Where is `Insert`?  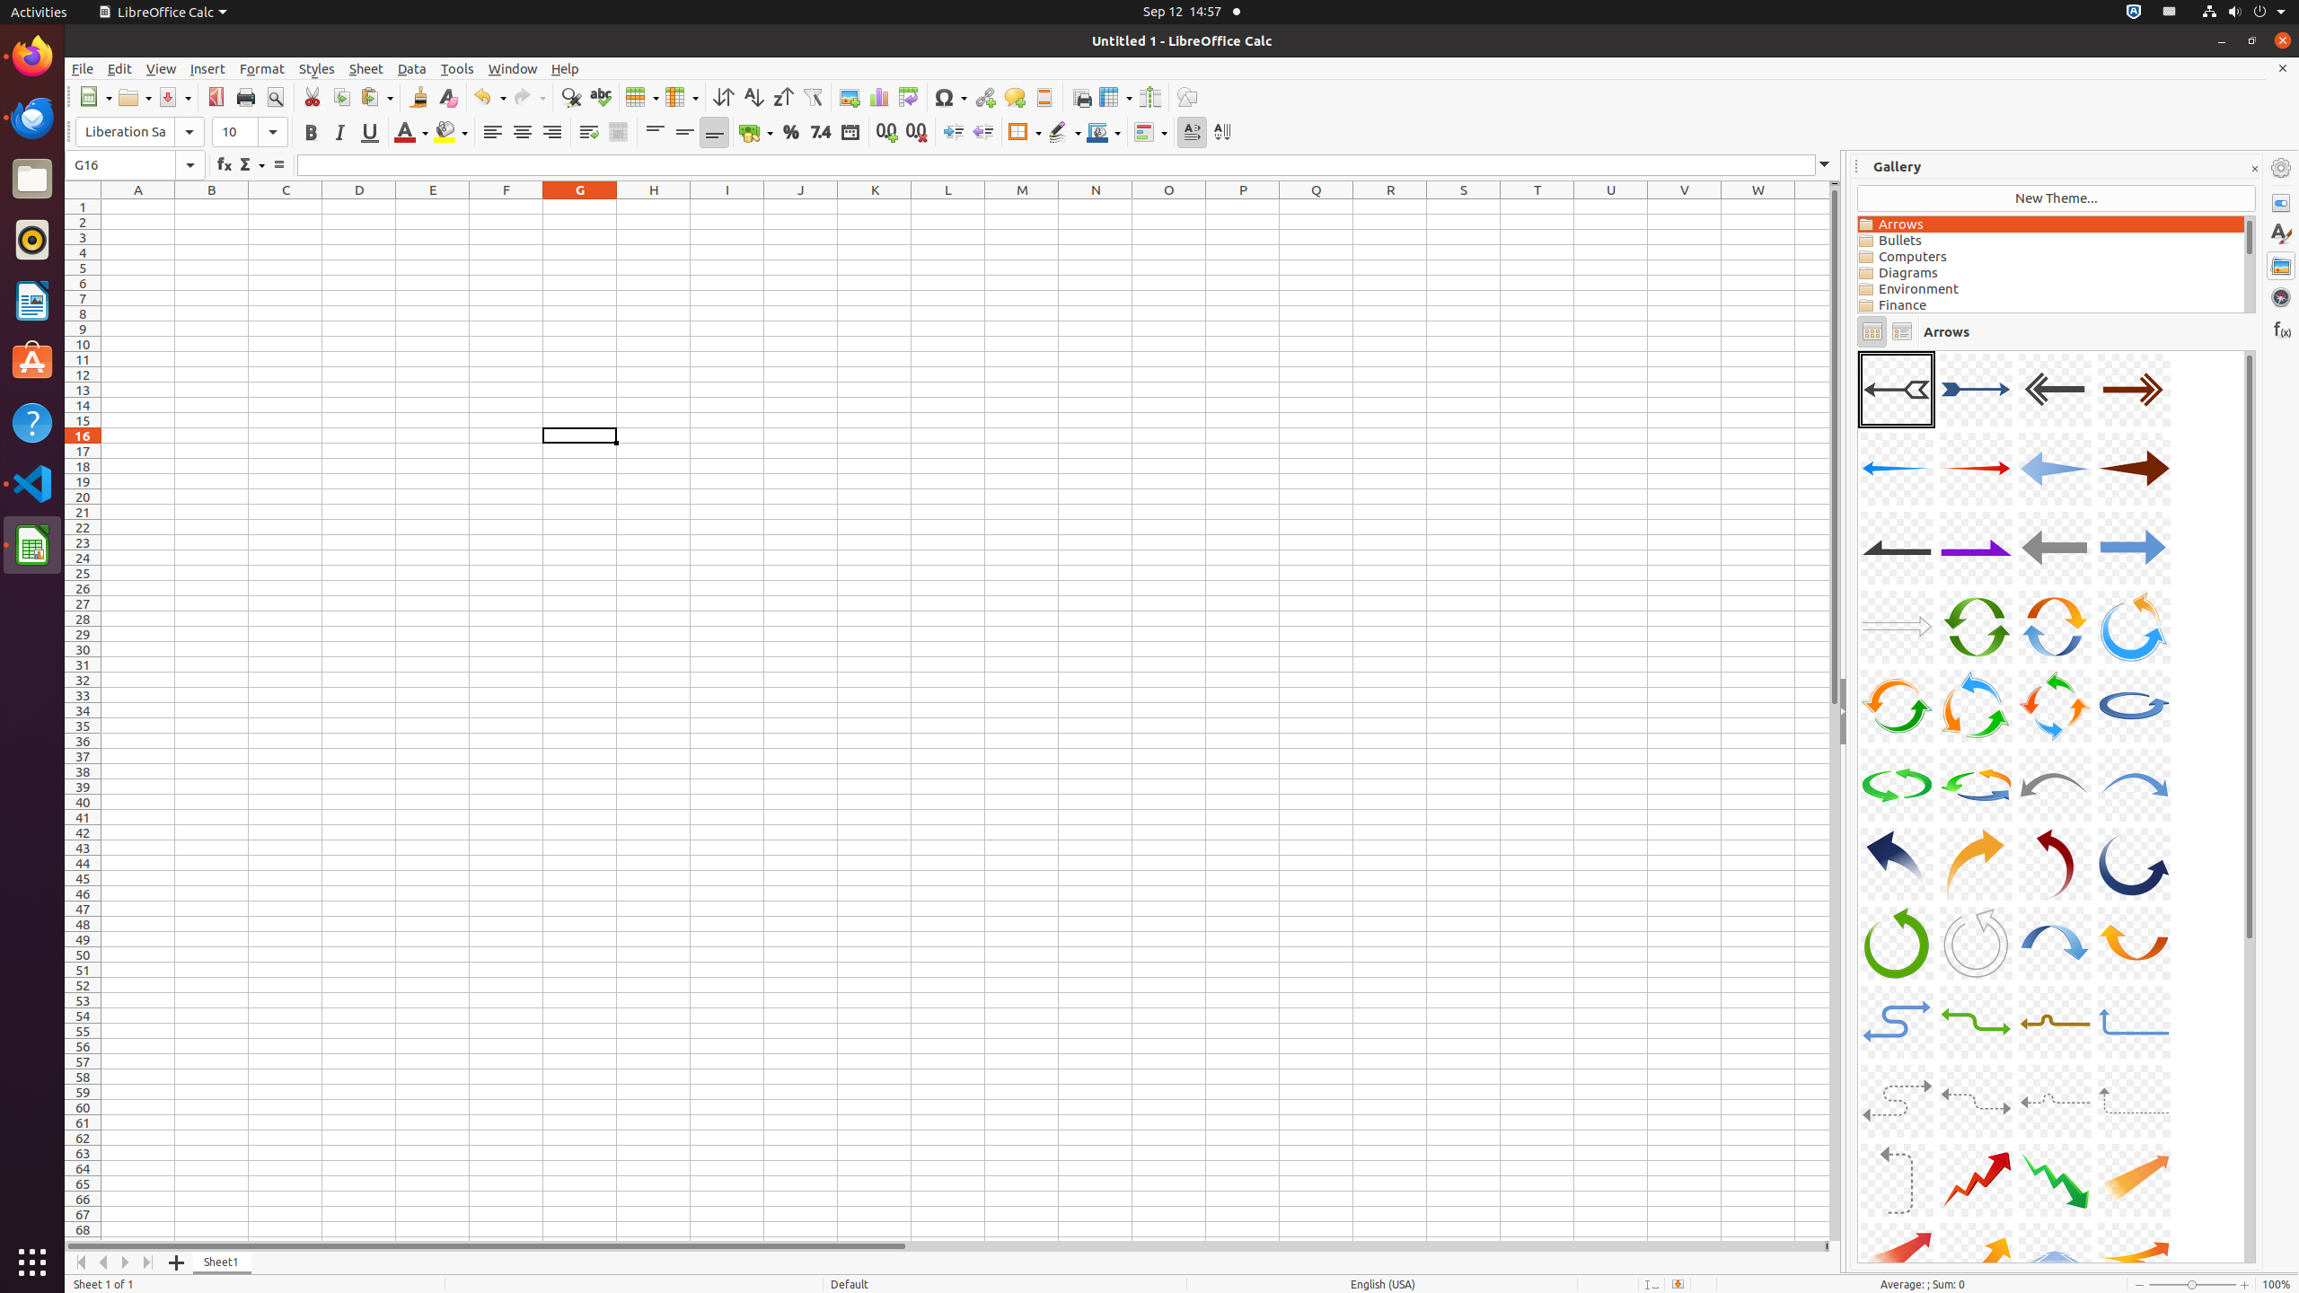 Insert is located at coordinates (208, 68).